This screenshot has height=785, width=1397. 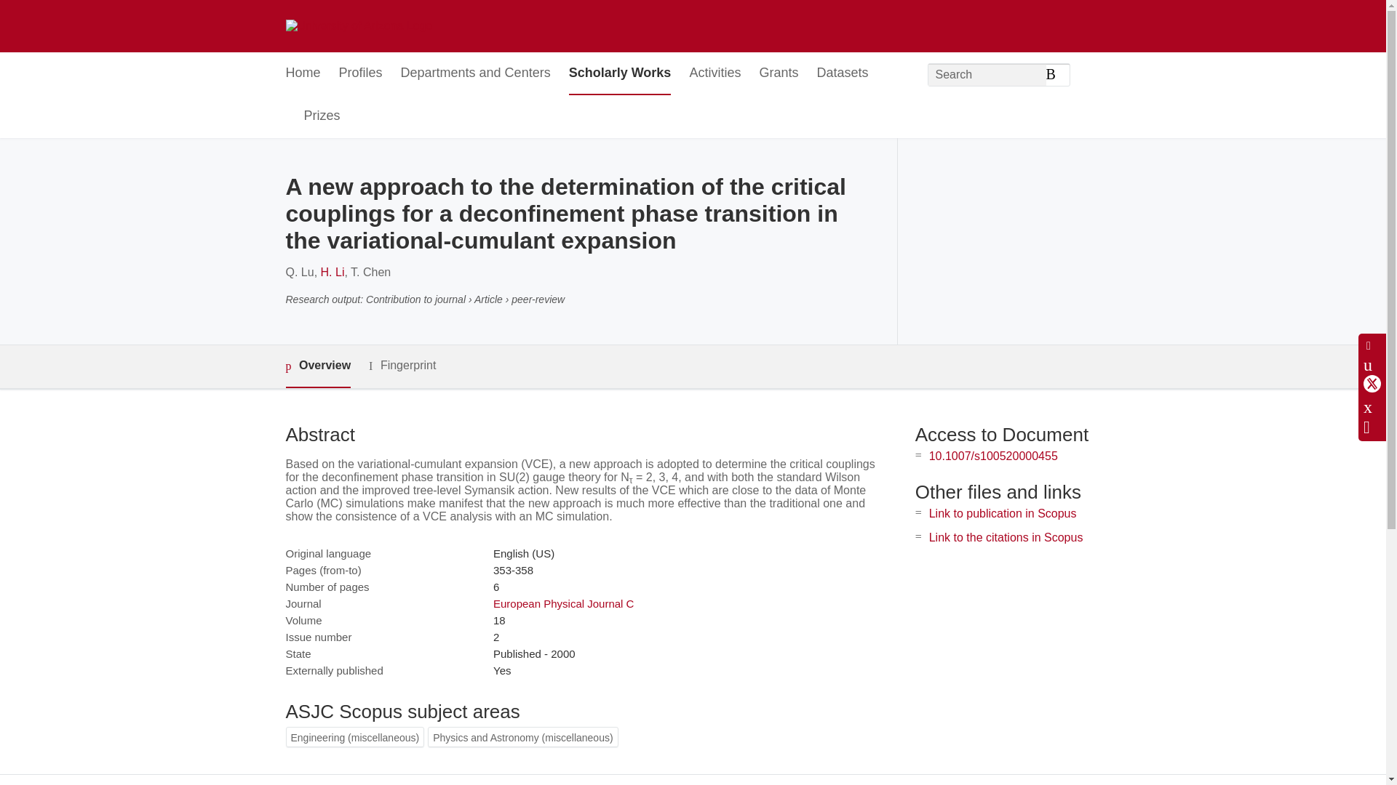 I want to click on Link to the citations in Scopus, so click(x=1006, y=538).